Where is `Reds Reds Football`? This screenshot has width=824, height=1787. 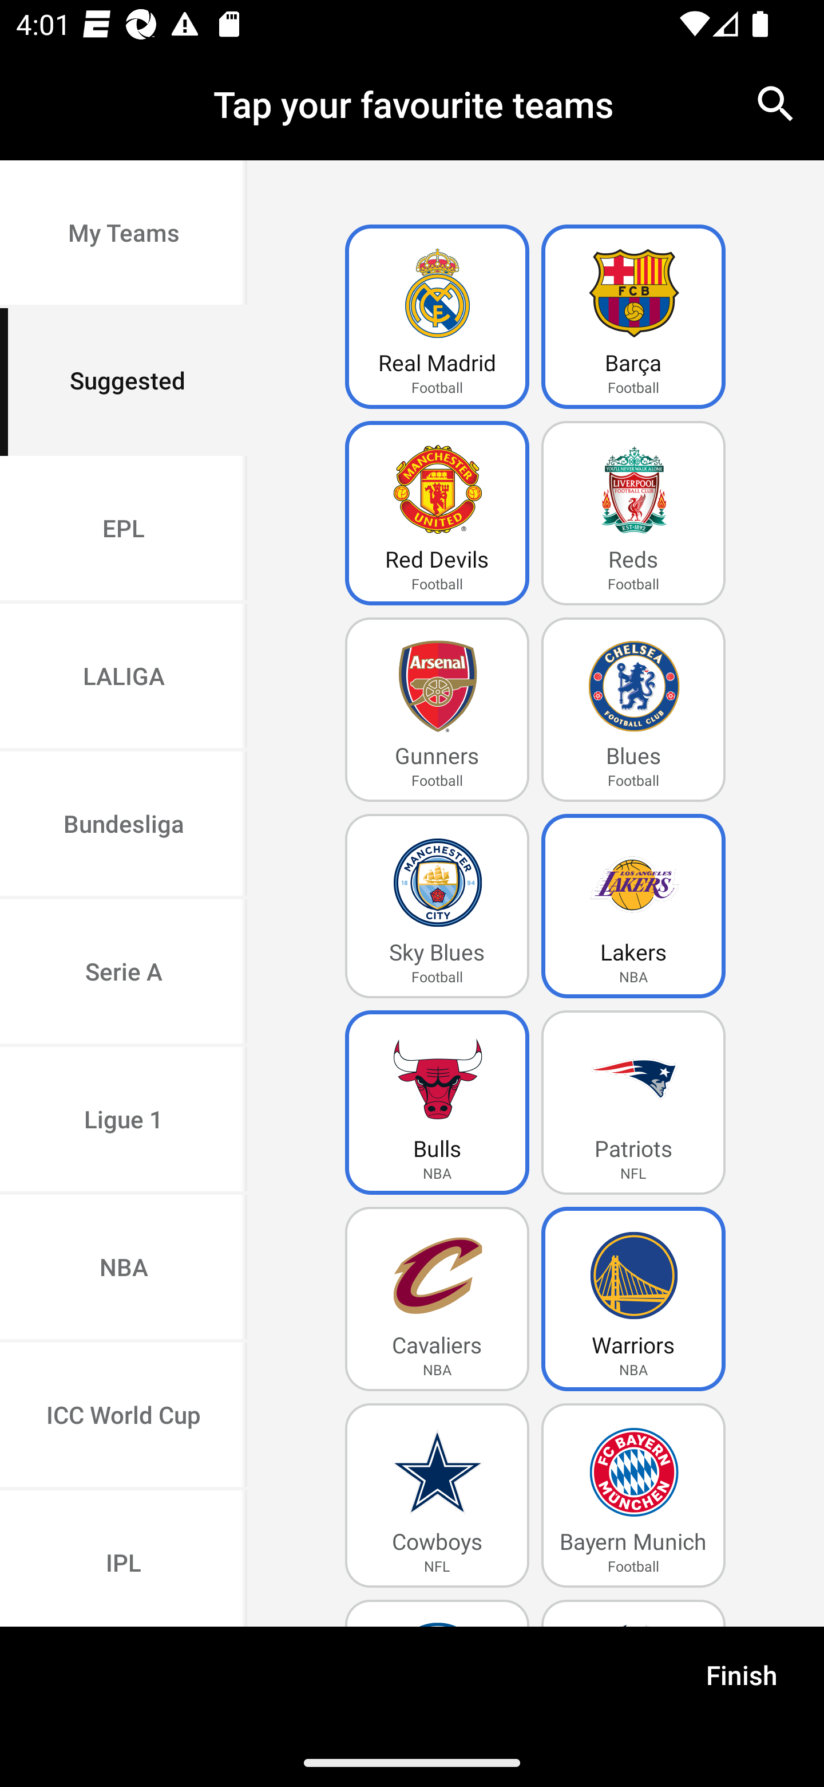 Reds Reds Football is located at coordinates (633, 513).